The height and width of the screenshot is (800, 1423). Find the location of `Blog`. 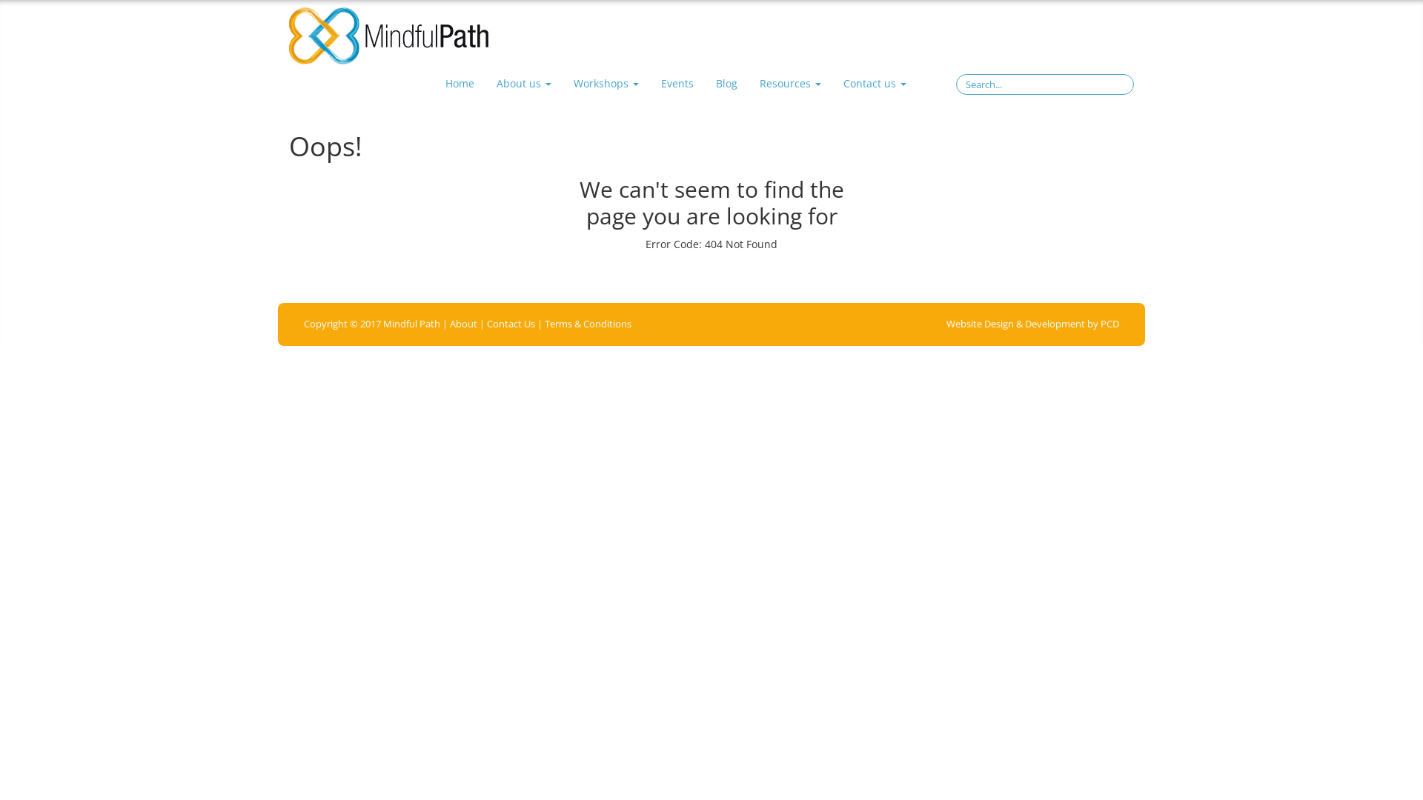

Blog is located at coordinates (726, 84).